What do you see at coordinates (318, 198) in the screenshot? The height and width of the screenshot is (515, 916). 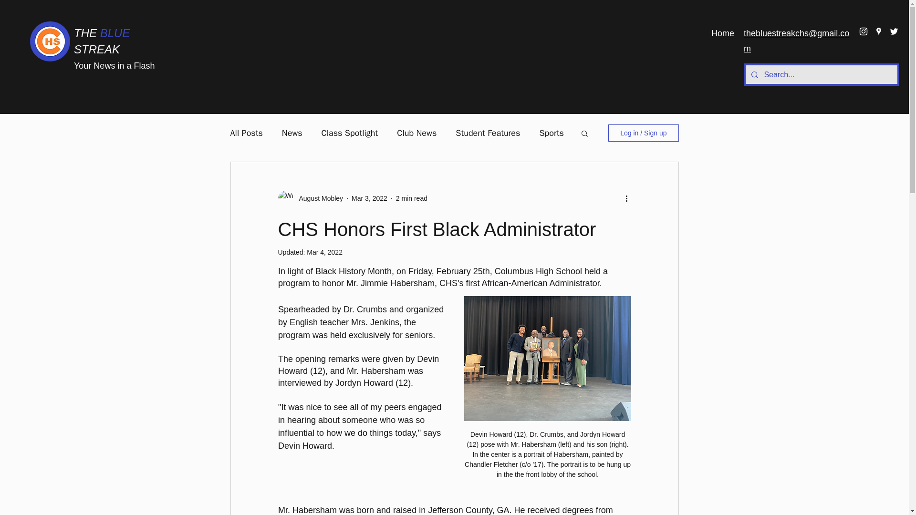 I see `August Mobley` at bounding box center [318, 198].